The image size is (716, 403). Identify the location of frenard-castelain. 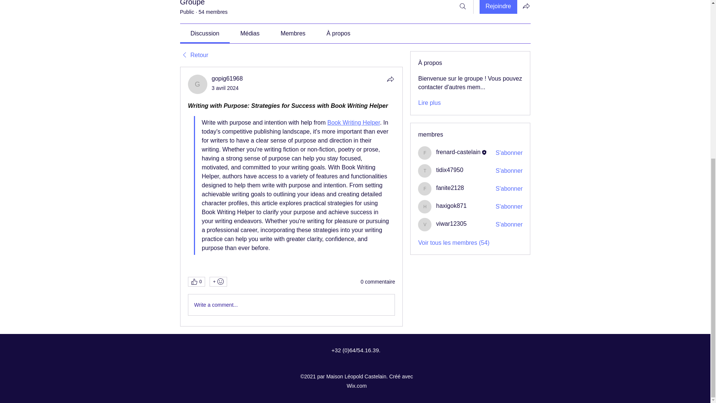
(425, 153).